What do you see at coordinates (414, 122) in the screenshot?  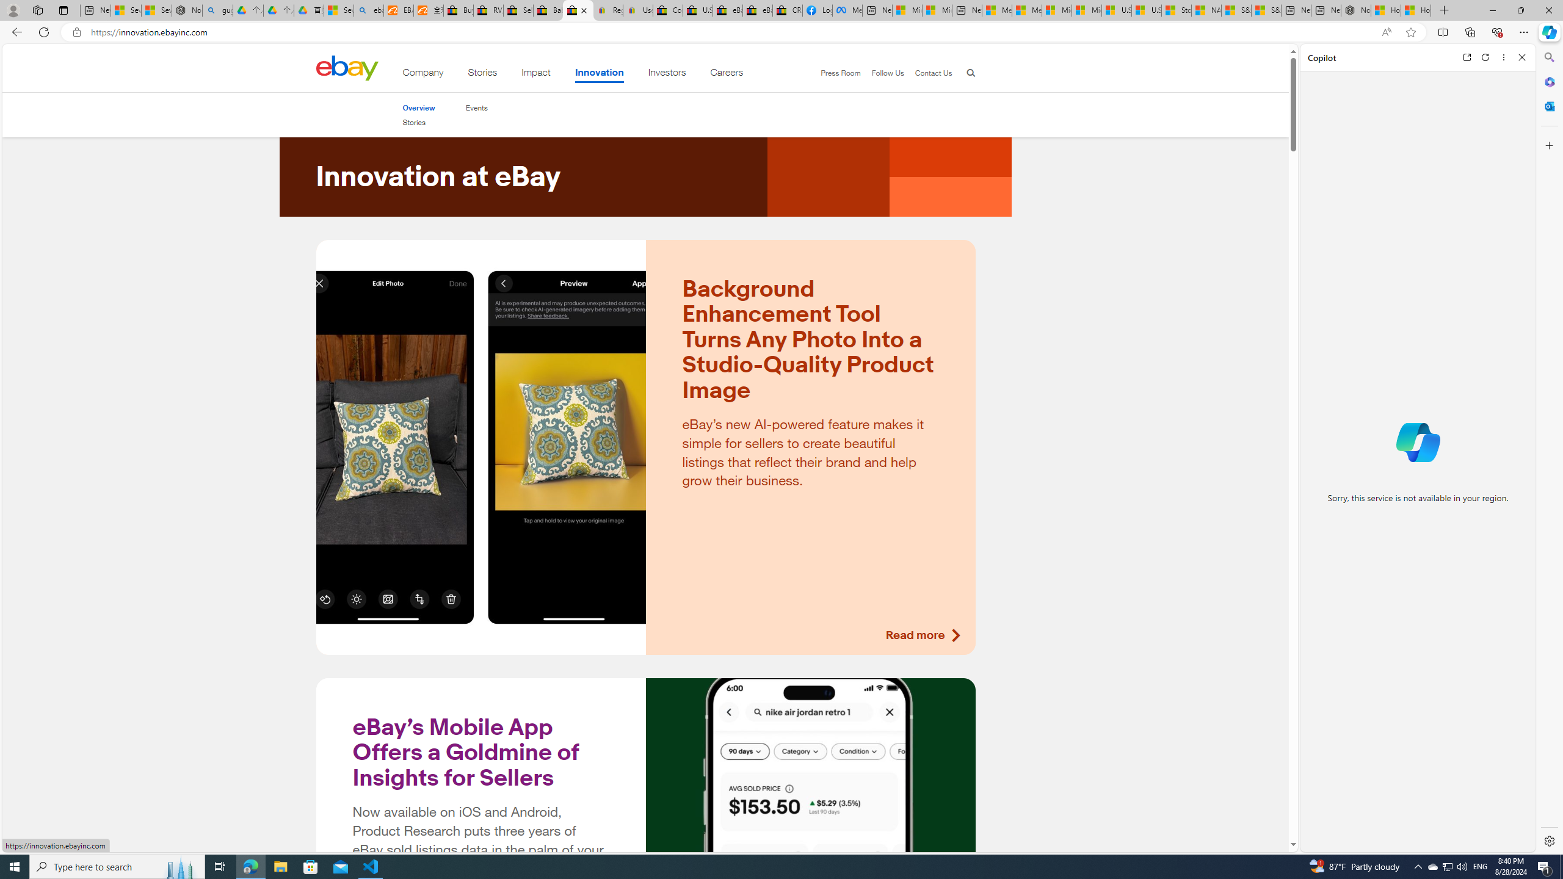 I see `Stories` at bounding box center [414, 122].